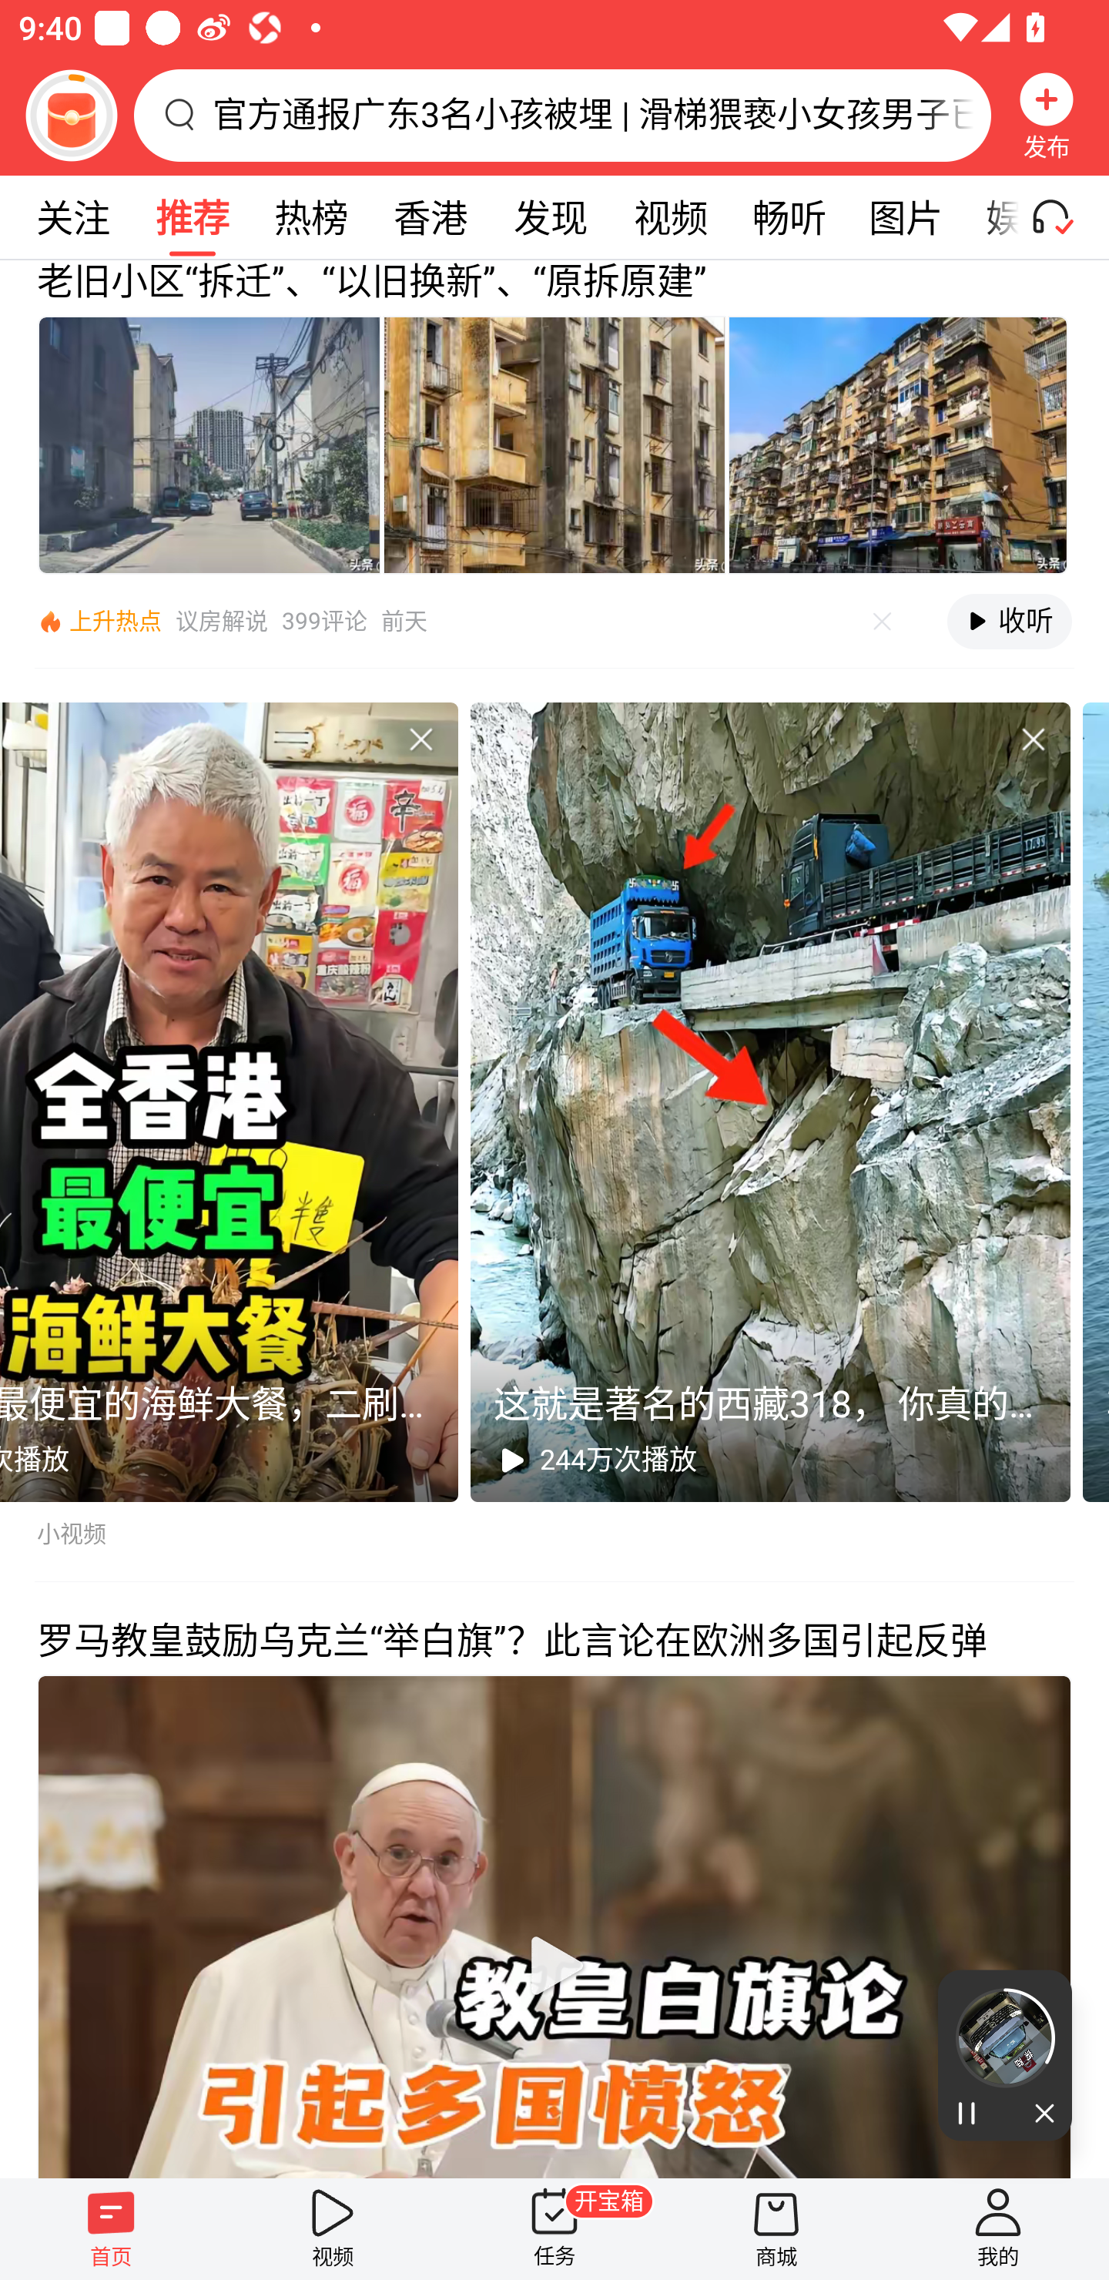 Image resolution: width=1109 pixels, height=2280 pixels. Describe the element at coordinates (776, 2228) in the screenshot. I see `商城` at that location.